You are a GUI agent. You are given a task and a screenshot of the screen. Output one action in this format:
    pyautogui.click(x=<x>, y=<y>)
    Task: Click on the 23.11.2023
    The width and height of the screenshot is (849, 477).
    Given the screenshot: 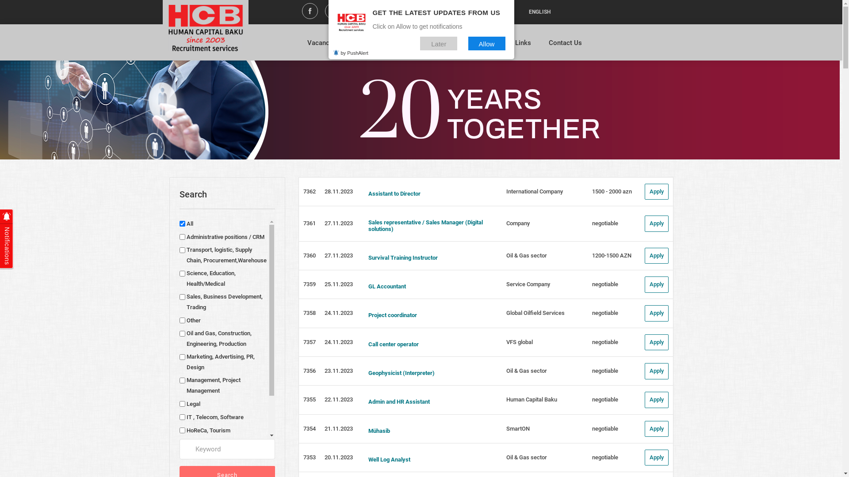 What is the action you would take?
    pyautogui.click(x=339, y=371)
    